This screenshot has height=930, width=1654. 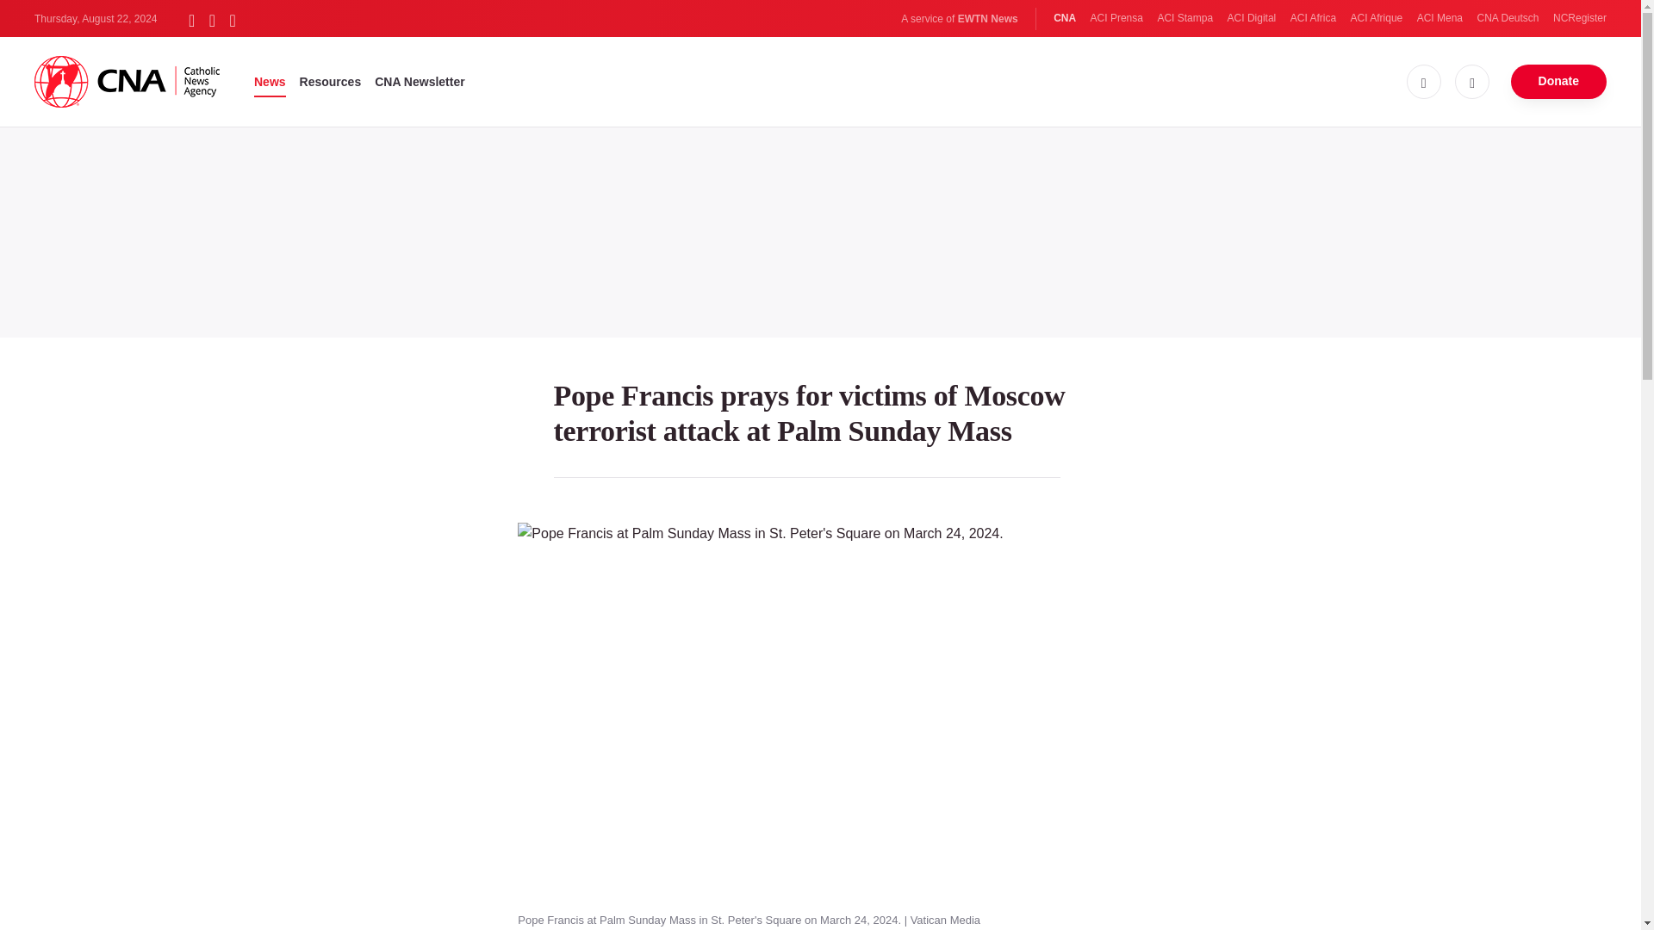 What do you see at coordinates (987, 19) in the screenshot?
I see `EWTN News` at bounding box center [987, 19].